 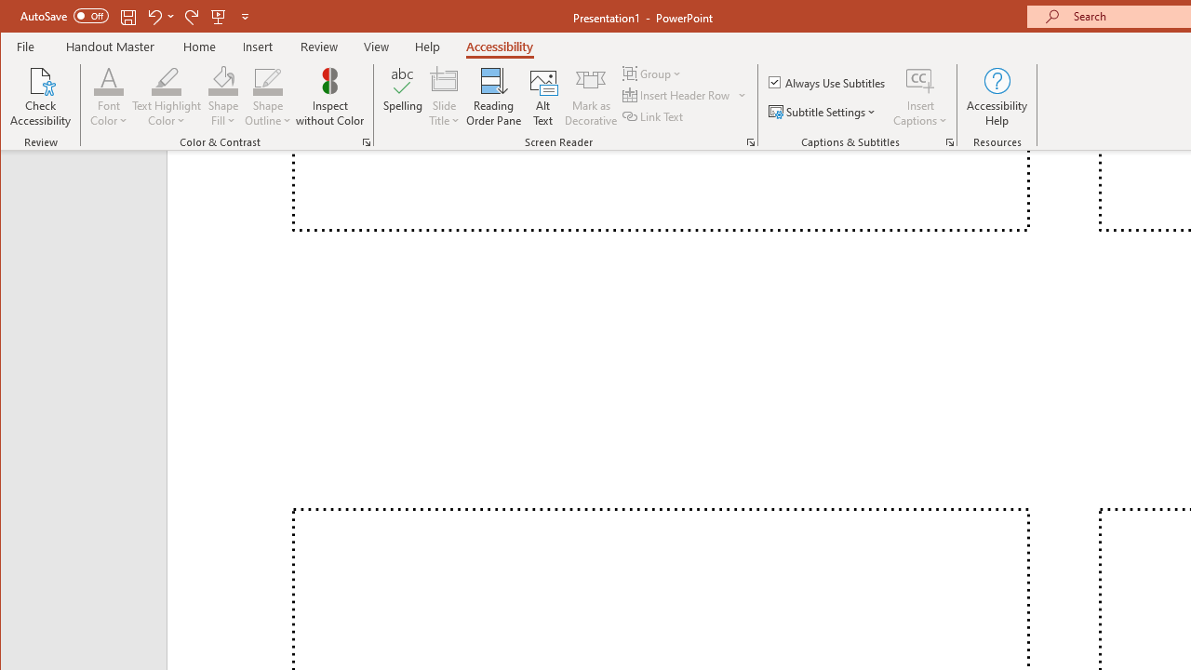 I want to click on Handout Master, so click(x=110, y=47).